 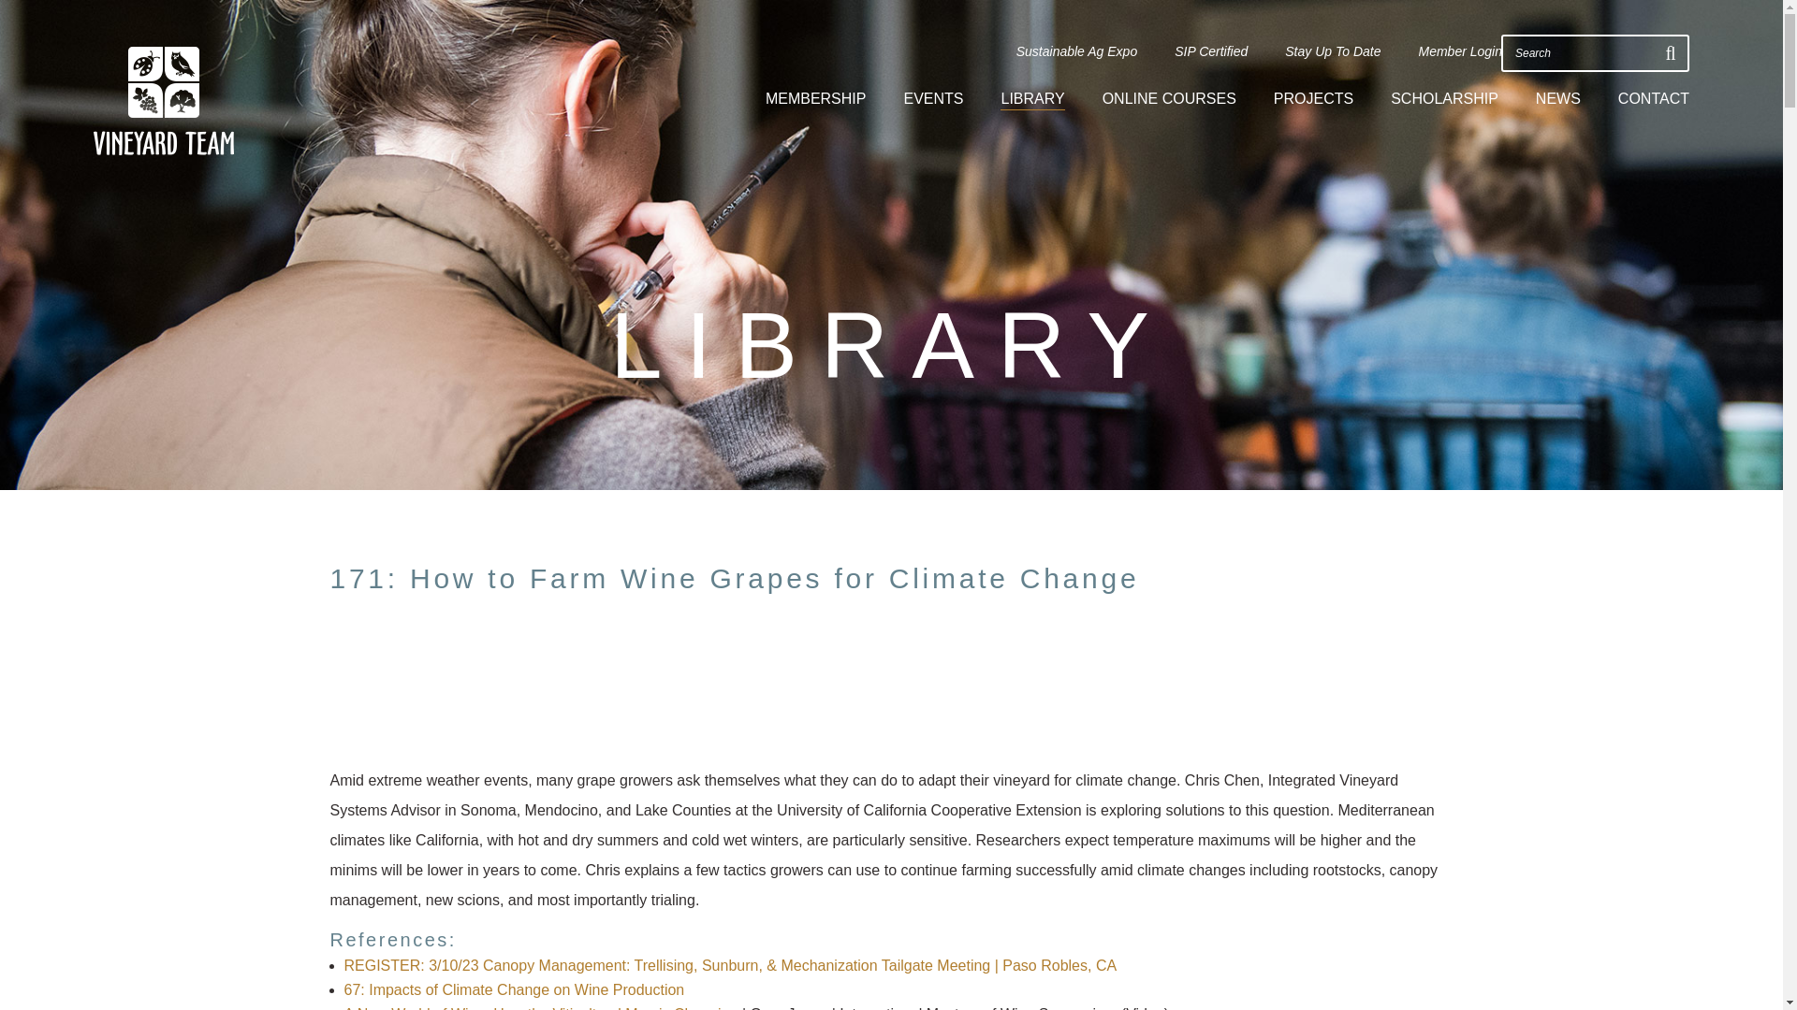 What do you see at coordinates (1076, 52) in the screenshot?
I see `Sustainable Ag Expo` at bounding box center [1076, 52].